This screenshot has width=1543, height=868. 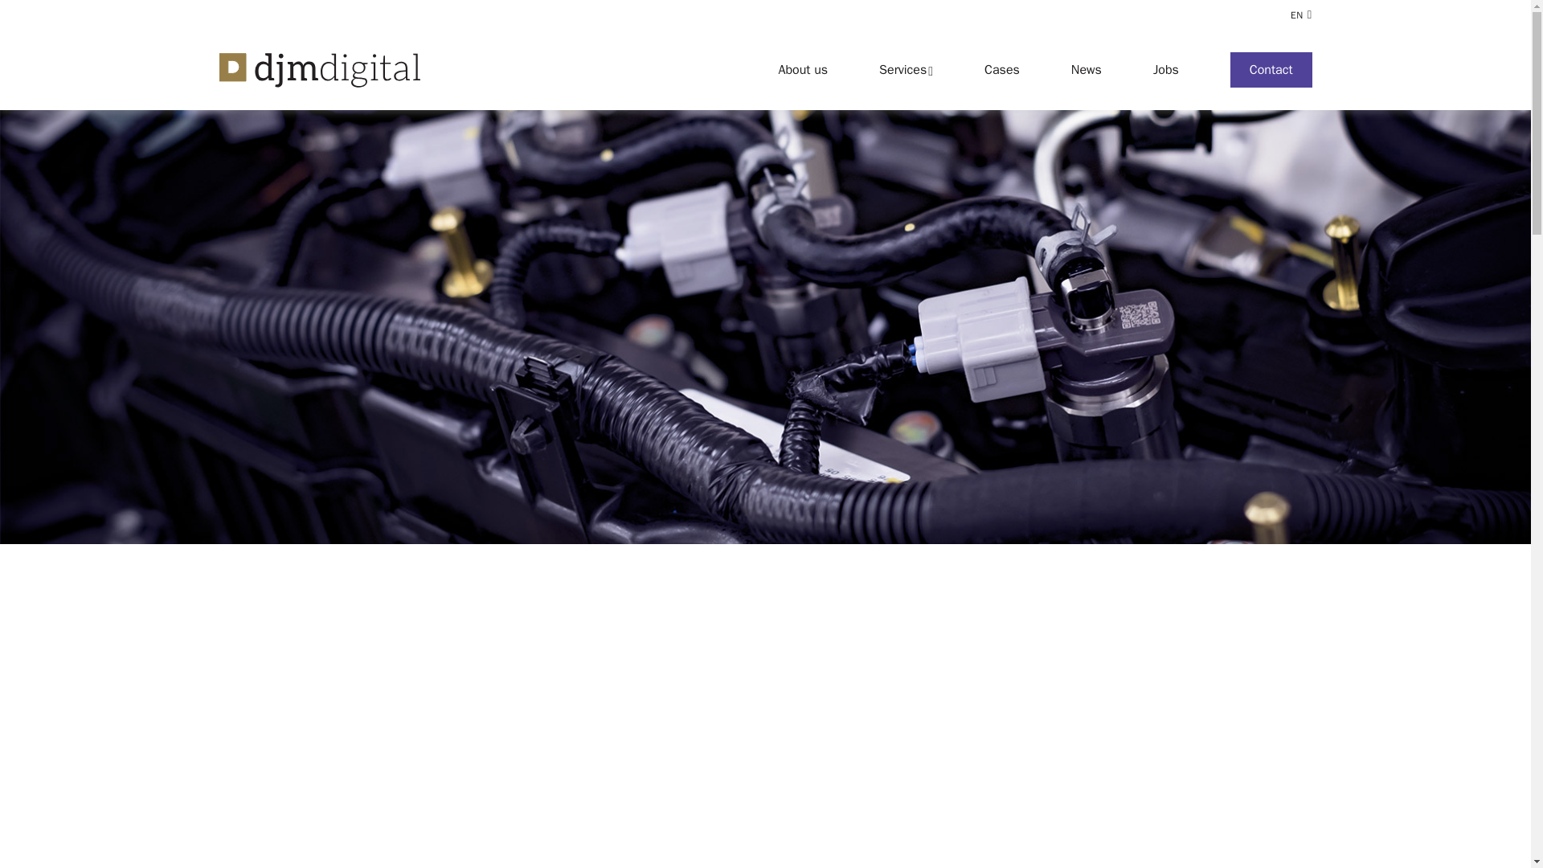 What do you see at coordinates (1300, 14) in the screenshot?
I see `EN` at bounding box center [1300, 14].